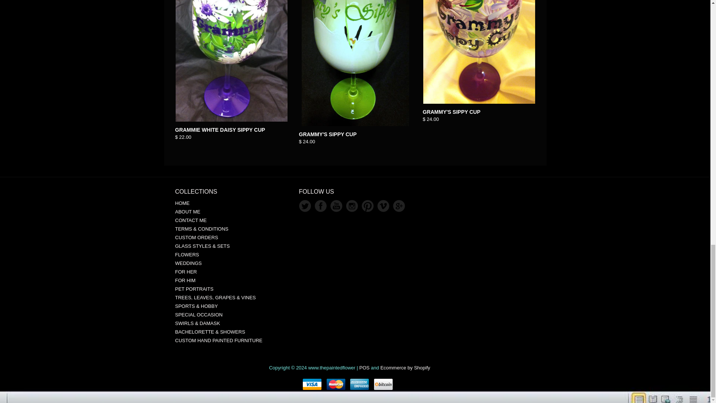  I want to click on FOR HIM, so click(185, 281).